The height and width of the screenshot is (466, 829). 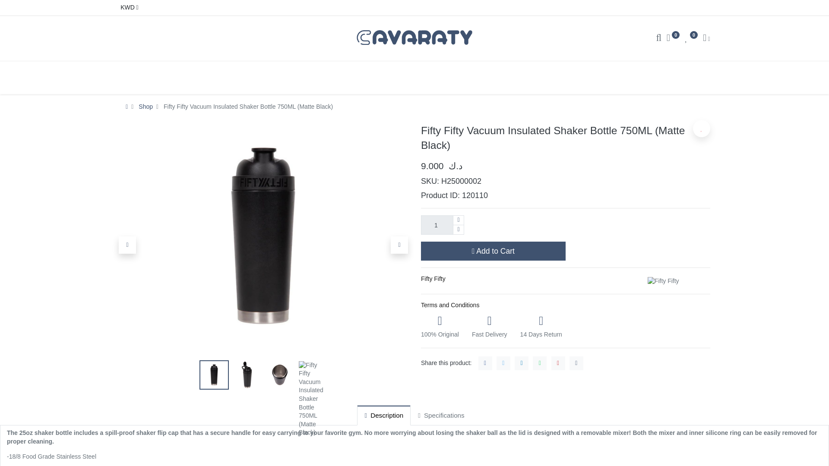 I want to click on 0, so click(x=691, y=39).